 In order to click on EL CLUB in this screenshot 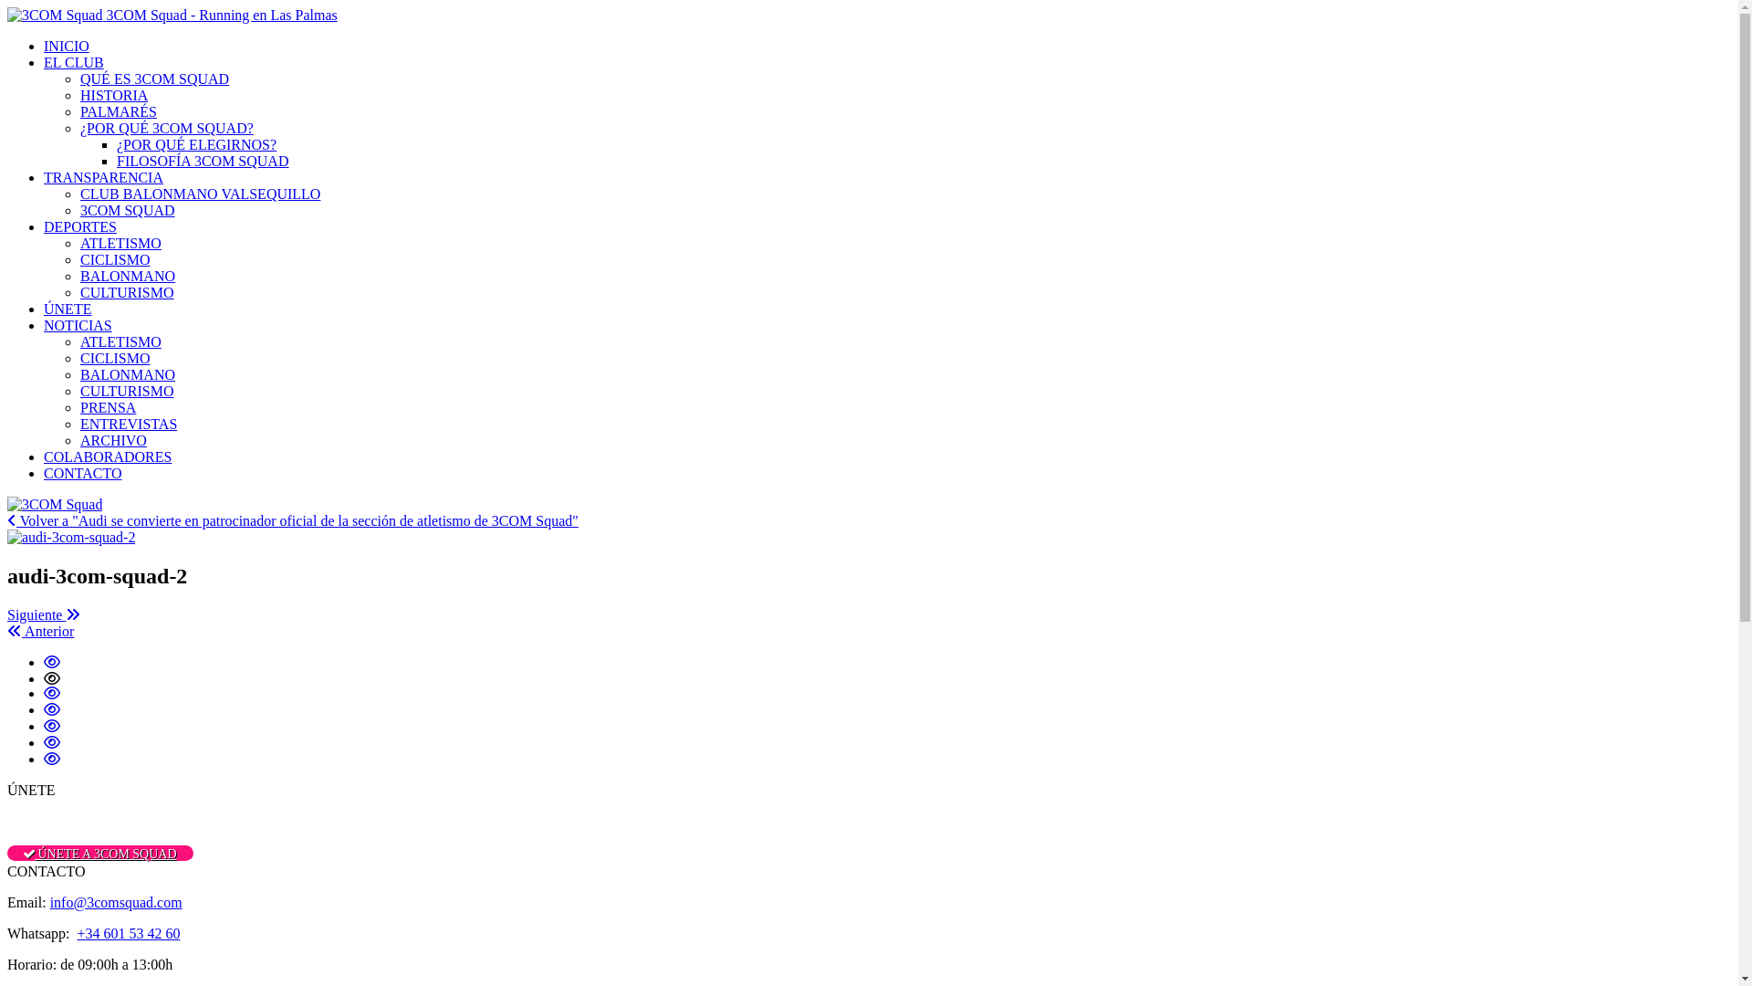, I will do `click(74, 62)`.